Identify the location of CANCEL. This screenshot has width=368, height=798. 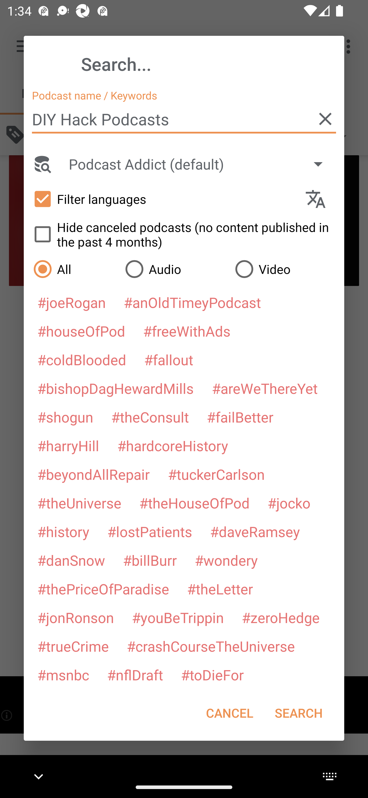
(229, 713).